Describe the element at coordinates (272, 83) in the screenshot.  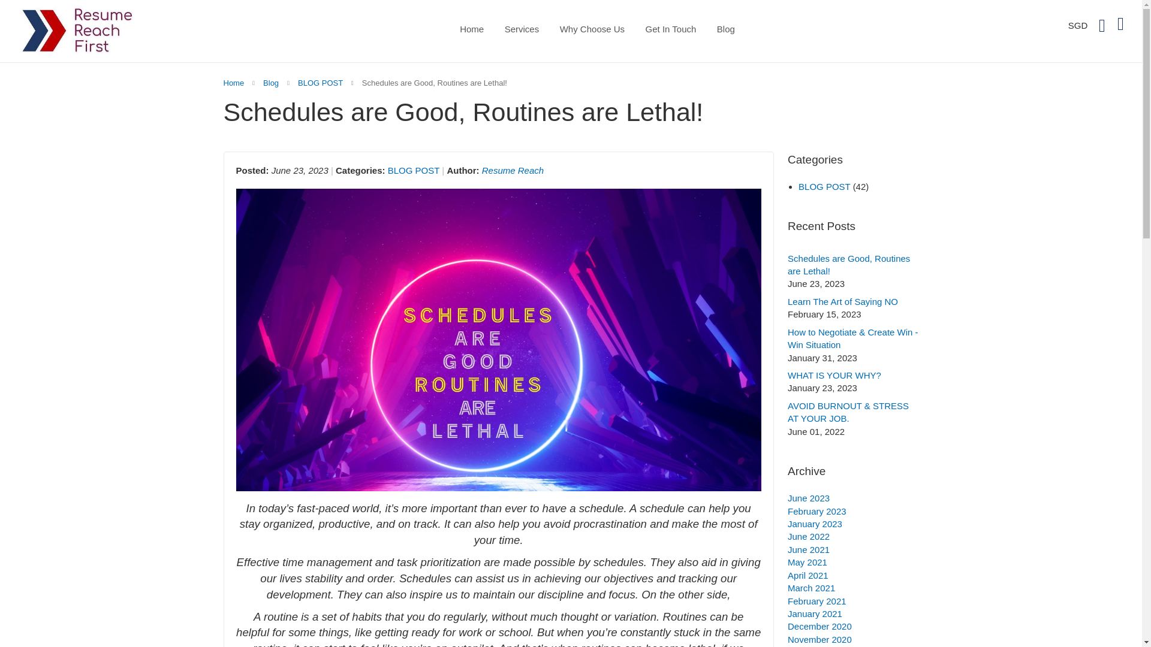
I see `Blog` at that location.